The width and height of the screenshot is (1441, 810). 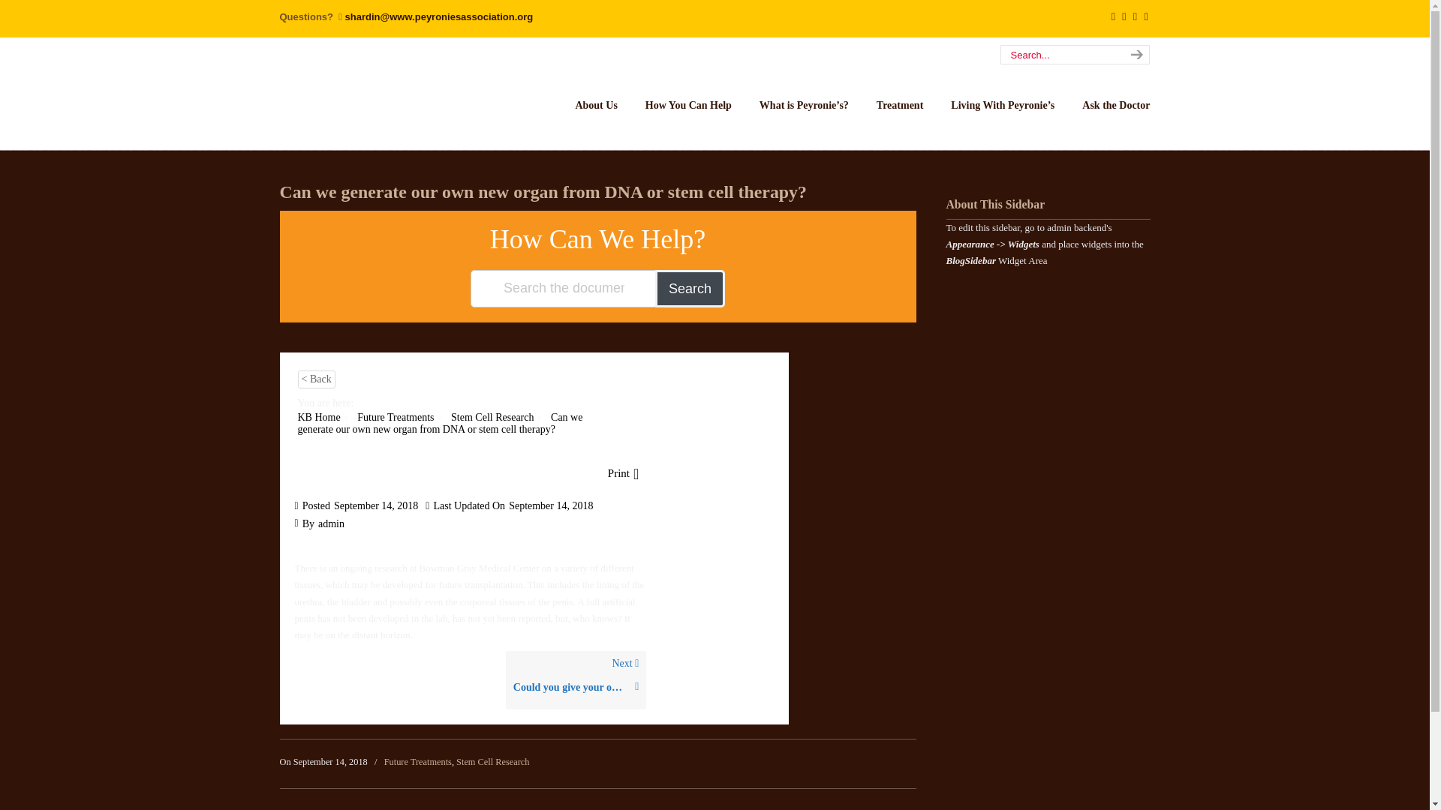 I want to click on KB Home, so click(x=318, y=417).